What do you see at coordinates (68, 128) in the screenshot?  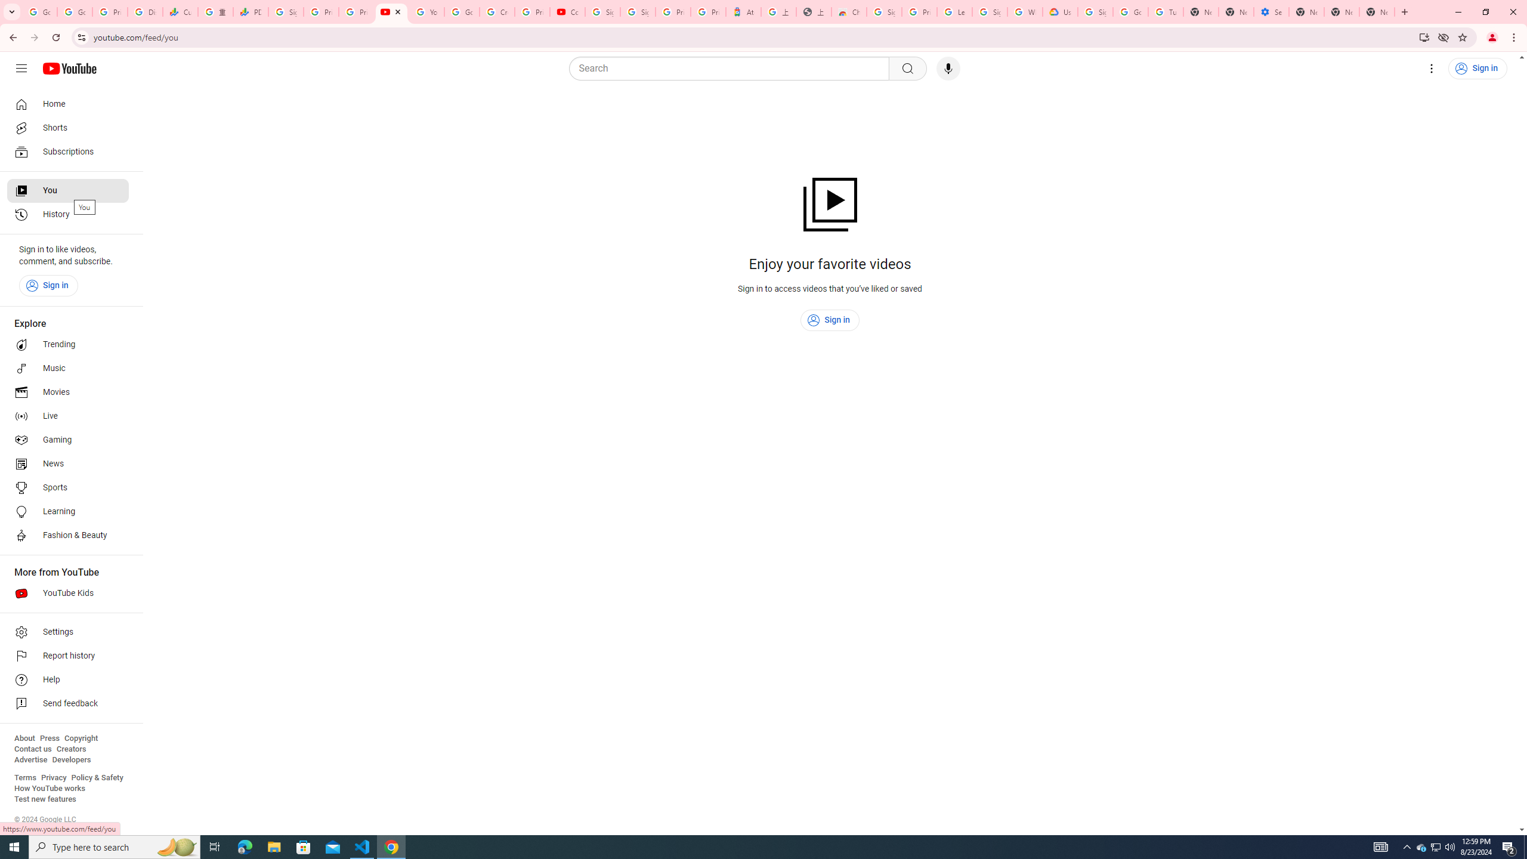 I see `Shorts` at bounding box center [68, 128].